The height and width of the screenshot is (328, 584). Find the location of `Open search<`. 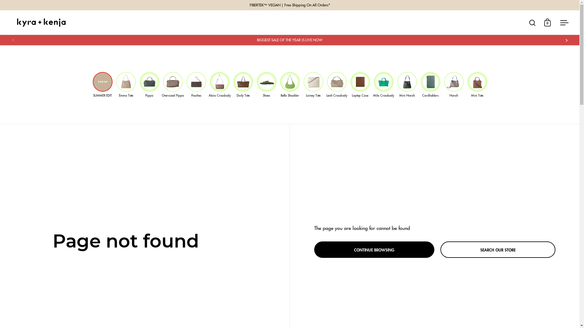

Open search< is located at coordinates (532, 22).